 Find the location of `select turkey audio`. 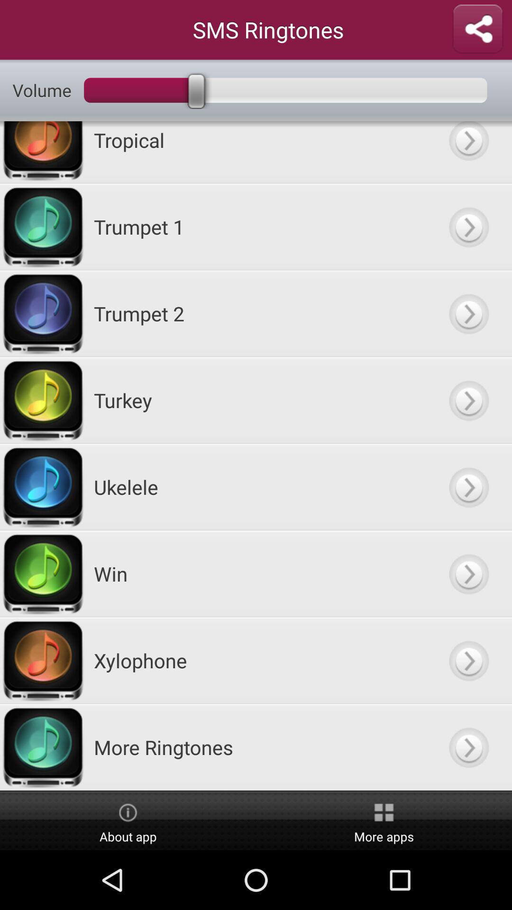

select turkey audio is located at coordinates (468, 400).